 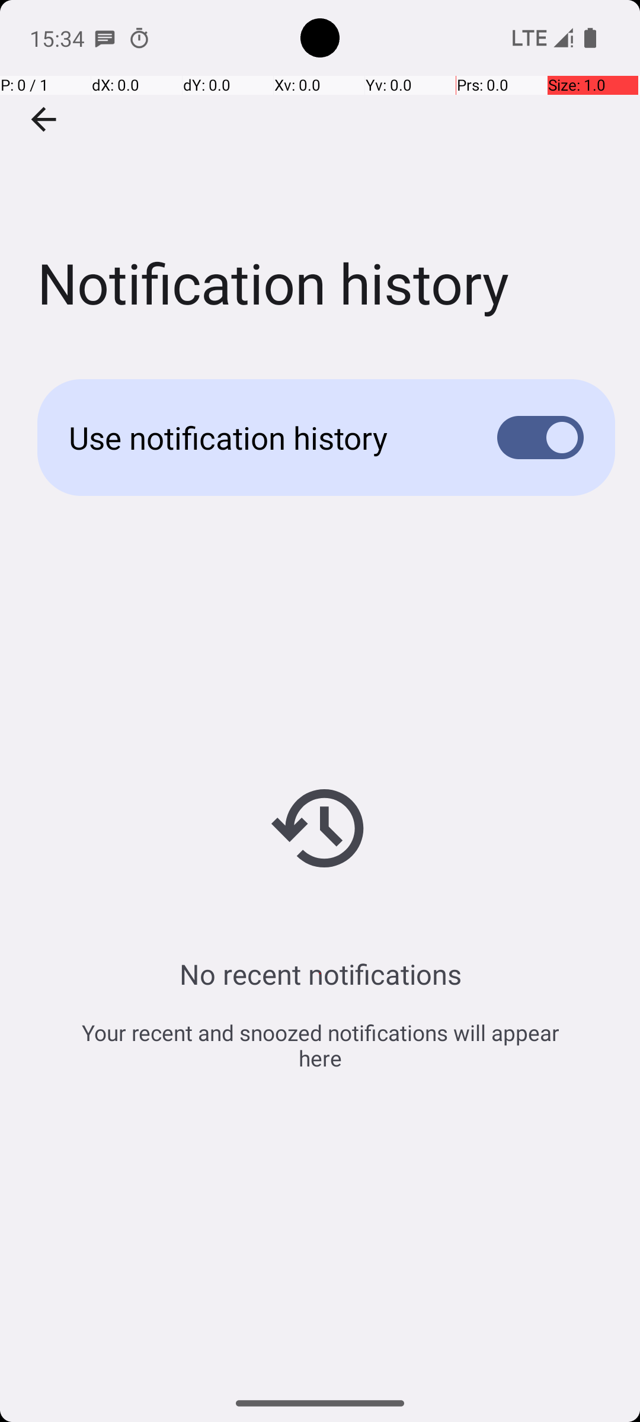 I want to click on Your recent and snoozed notifications will appear here, so click(x=320, y=1045).